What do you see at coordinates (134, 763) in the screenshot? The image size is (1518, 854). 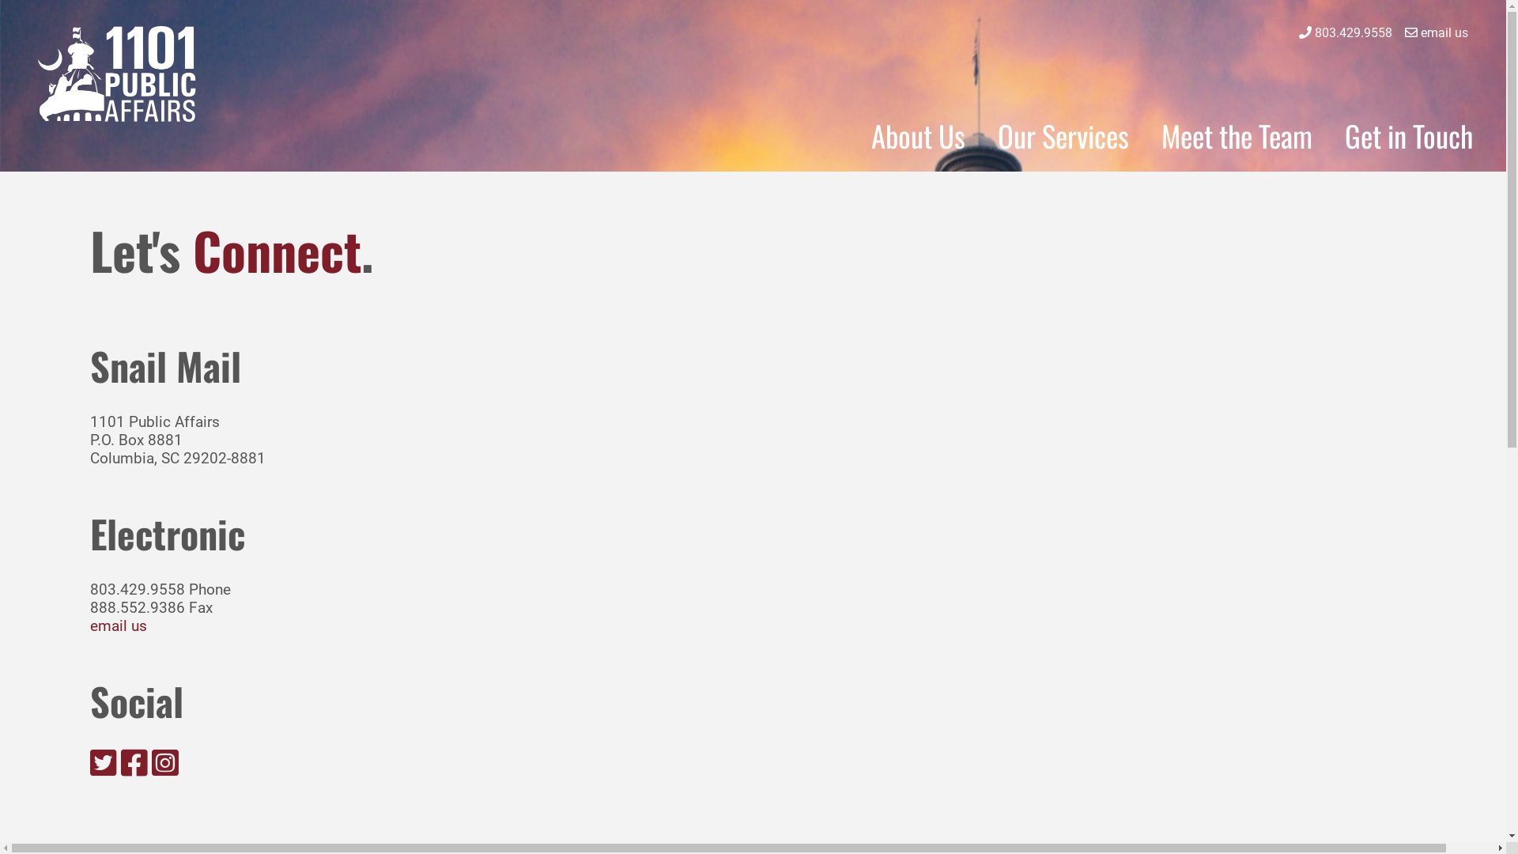 I see `Facebook` at bounding box center [134, 763].